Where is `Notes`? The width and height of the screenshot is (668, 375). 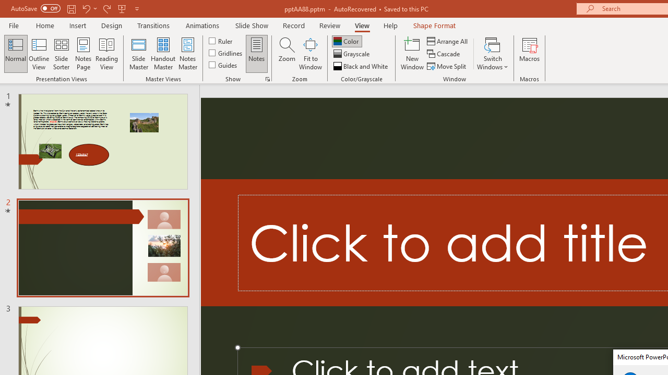
Notes is located at coordinates (257, 53).